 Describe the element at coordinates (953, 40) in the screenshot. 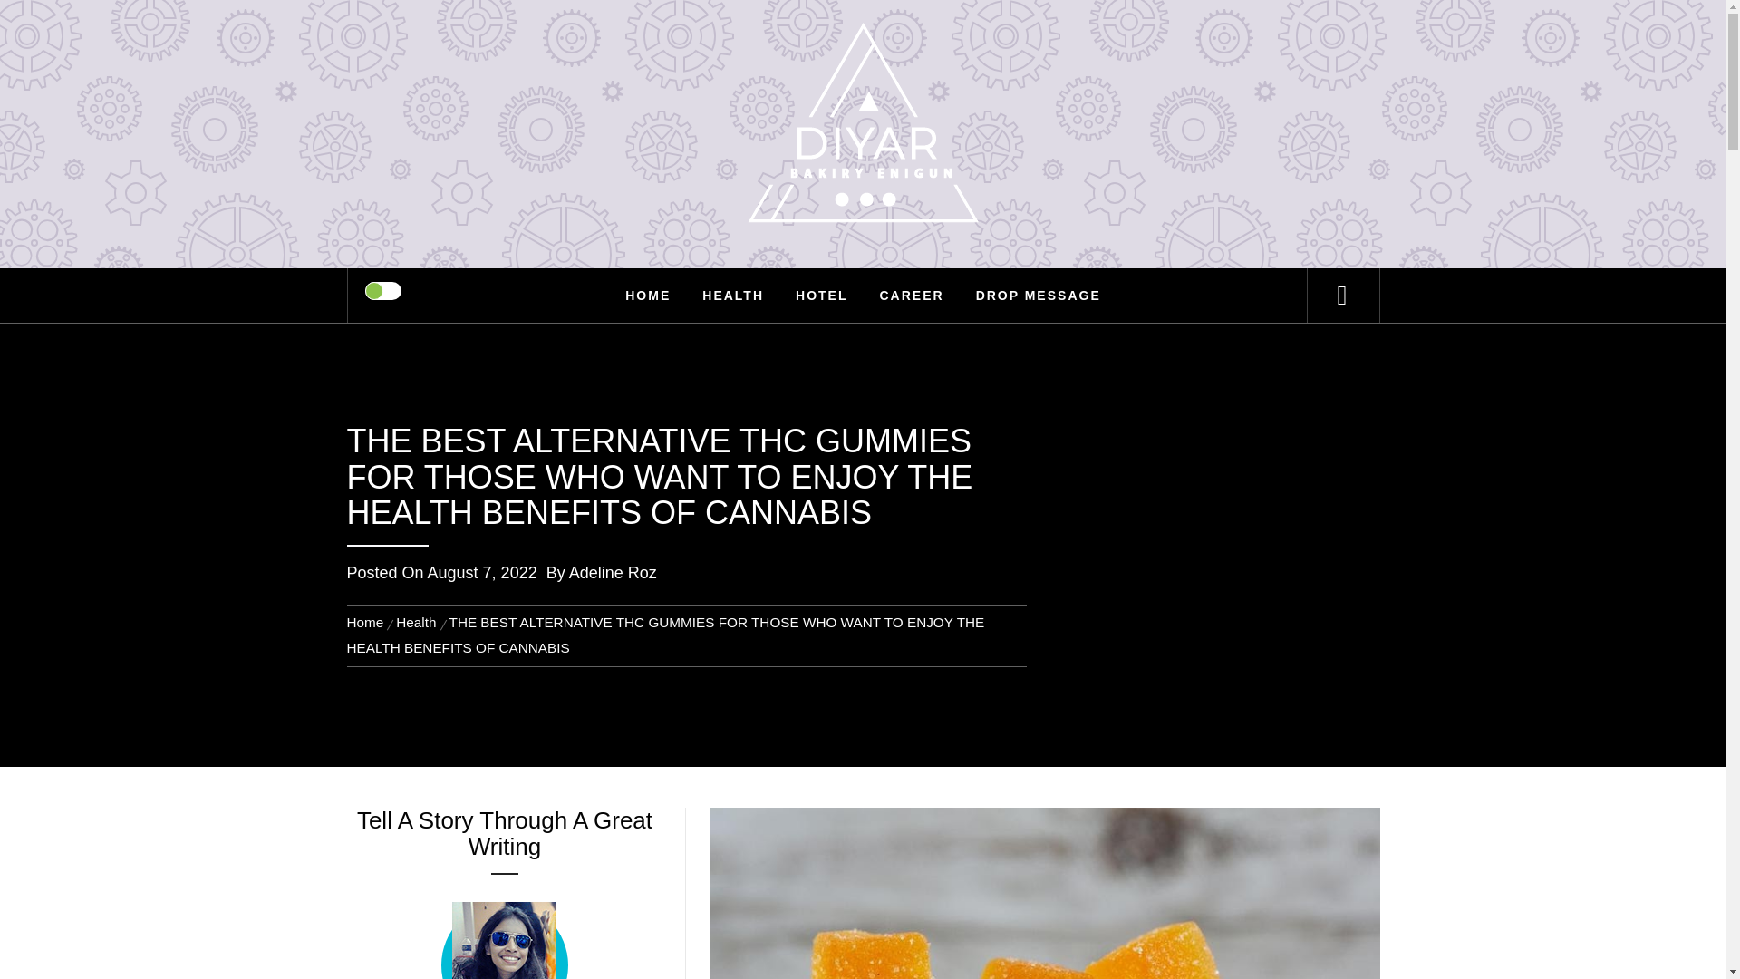

I see `Search` at that location.